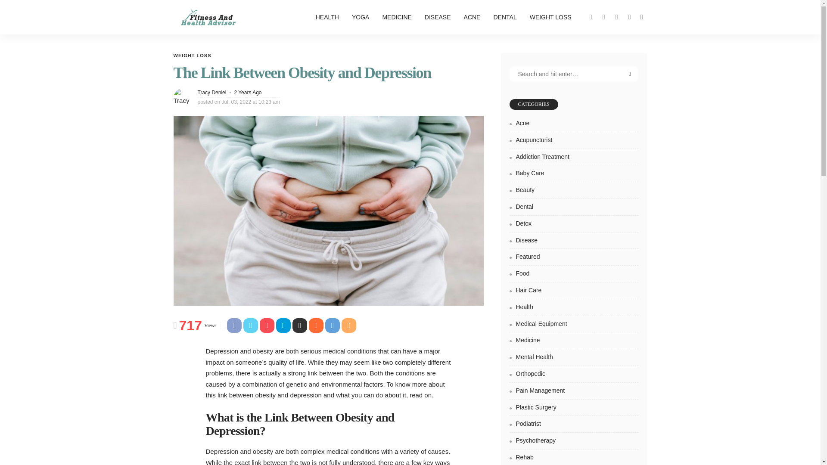  I want to click on MEDICINE, so click(396, 17).